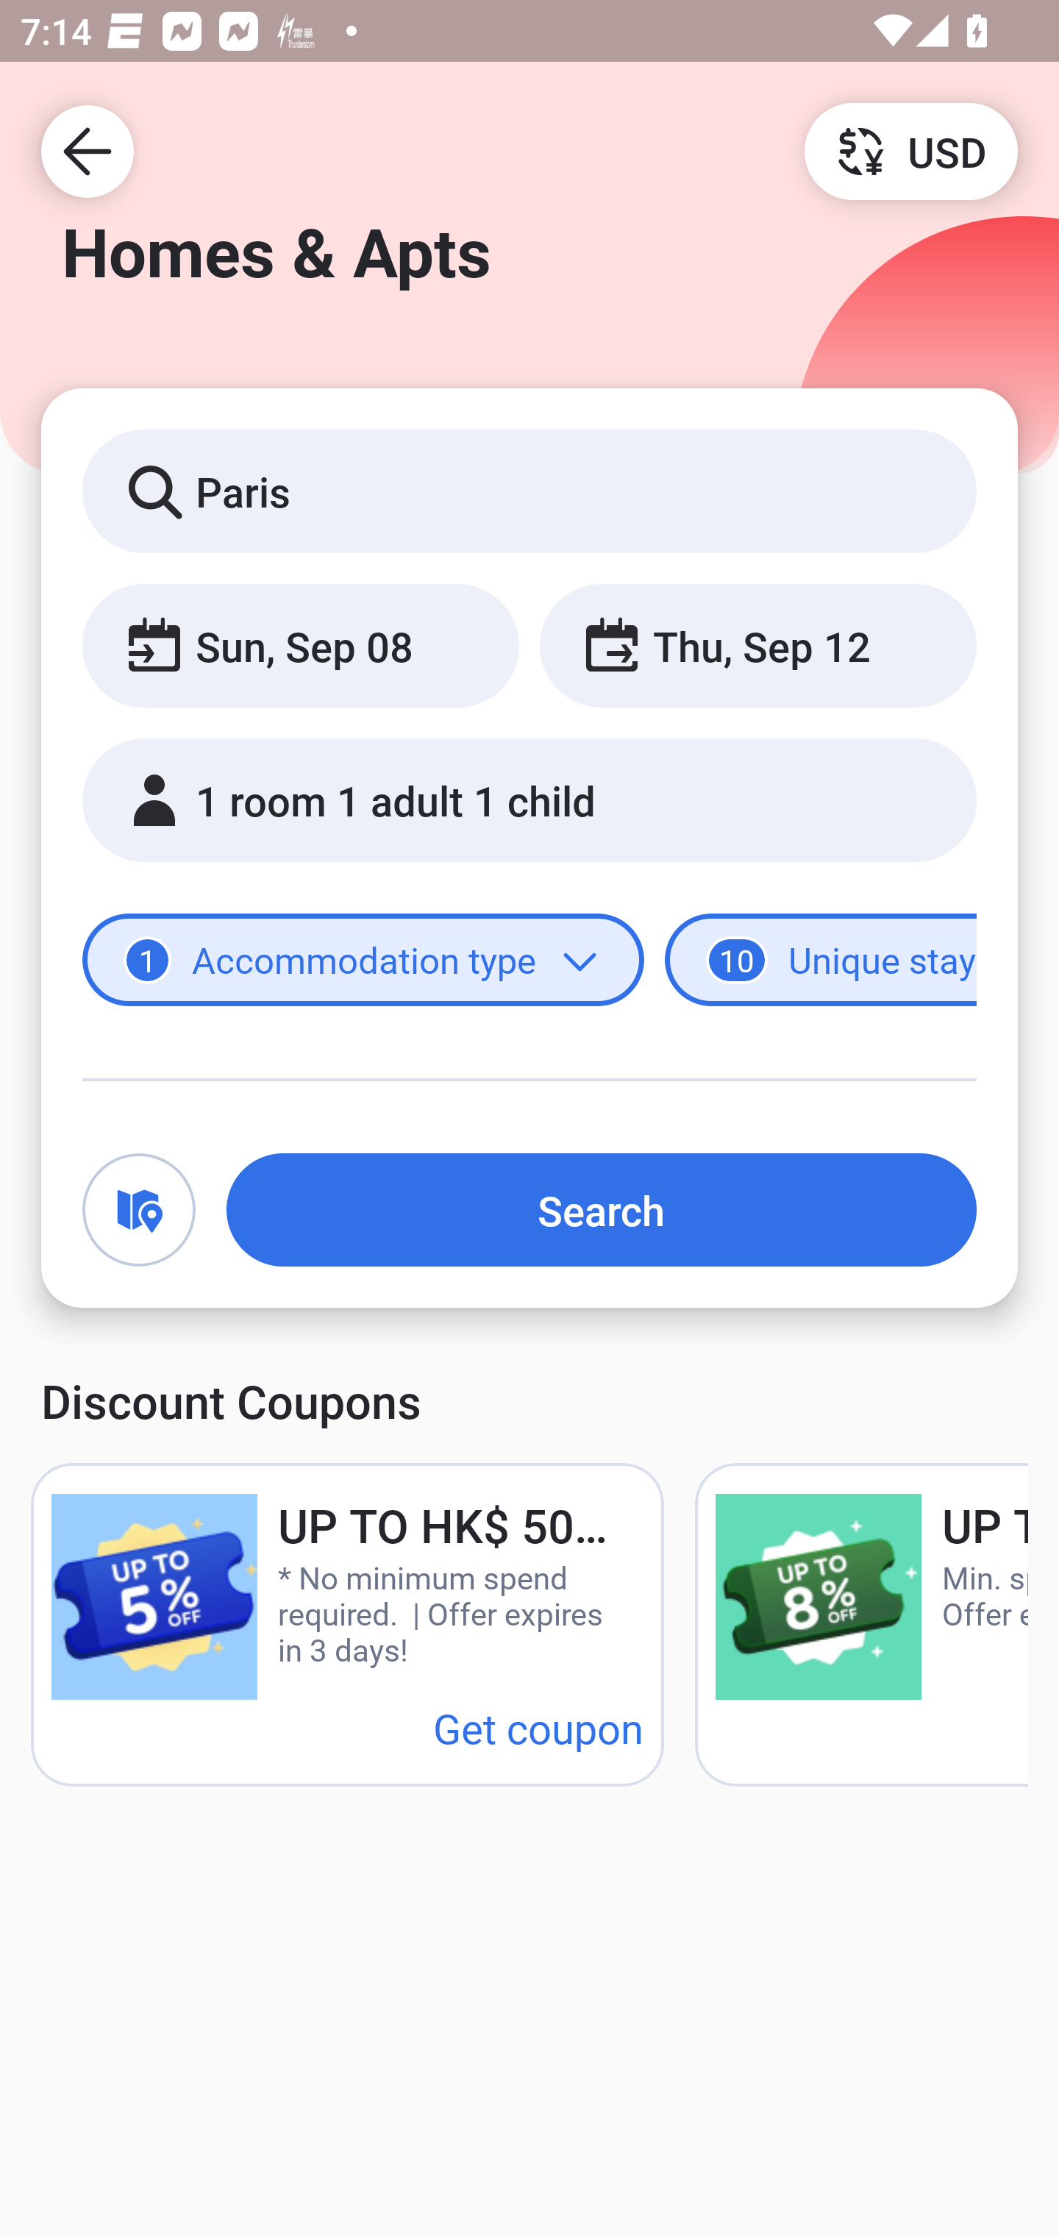 This screenshot has width=1059, height=2236. What do you see at coordinates (602, 1209) in the screenshot?
I see `Search` at bounding box center [602, 1209].